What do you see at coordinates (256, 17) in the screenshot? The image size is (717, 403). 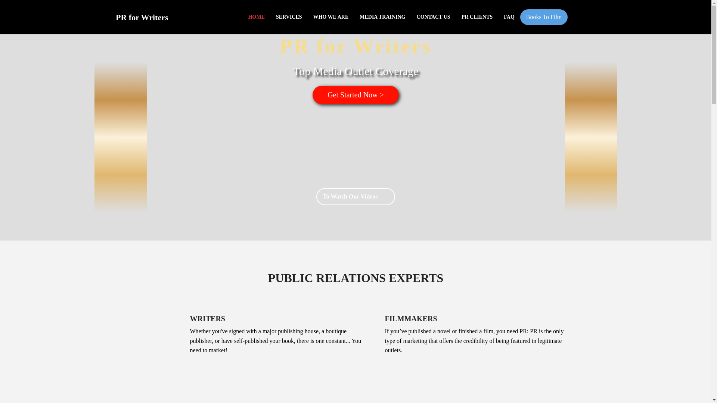 I see `HOME` at bounding box center [256, 17].